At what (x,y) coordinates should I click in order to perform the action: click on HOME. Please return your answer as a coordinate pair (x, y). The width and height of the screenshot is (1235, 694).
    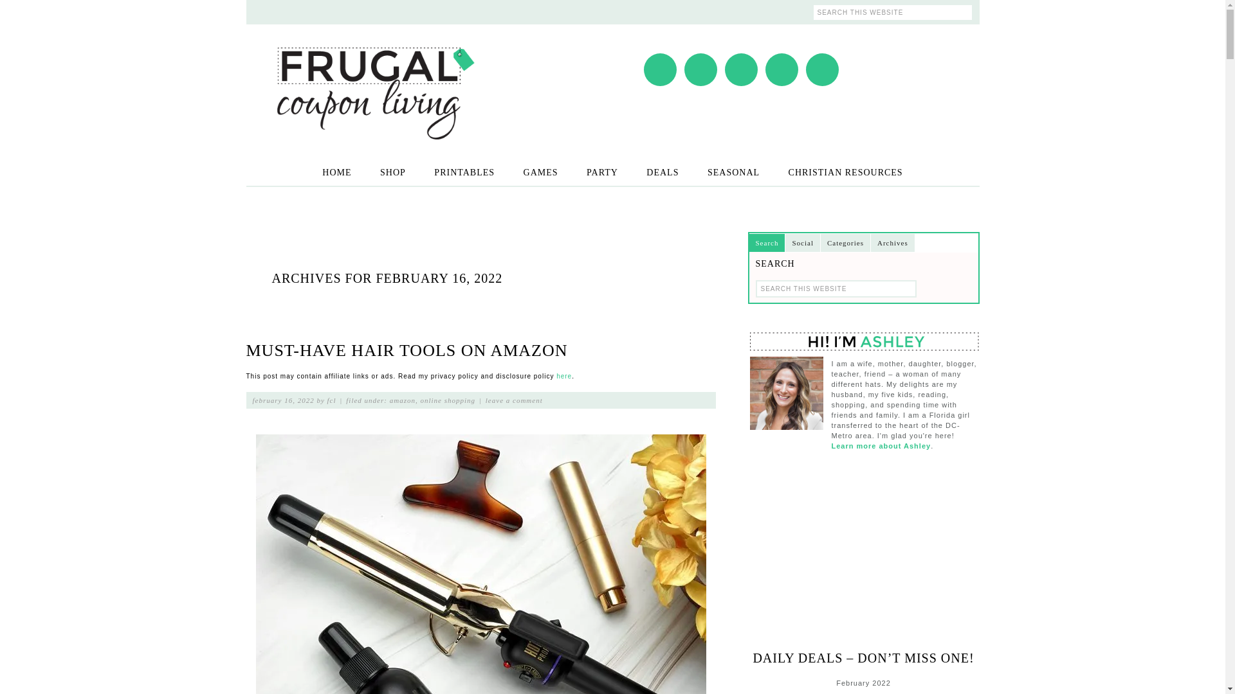
    Looking at the image, I should click on (337, 172).